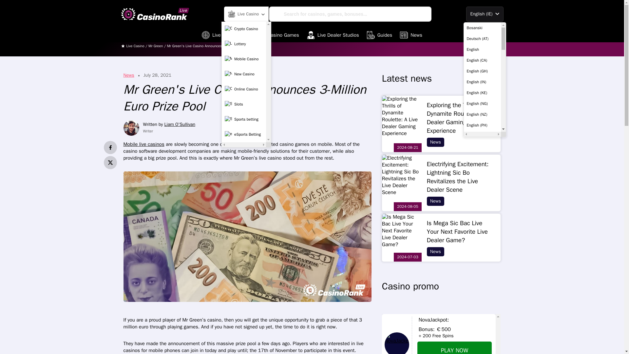 The width and height of the screenshot is (629, 354). I want to click on New Casino, so click(244, 74).